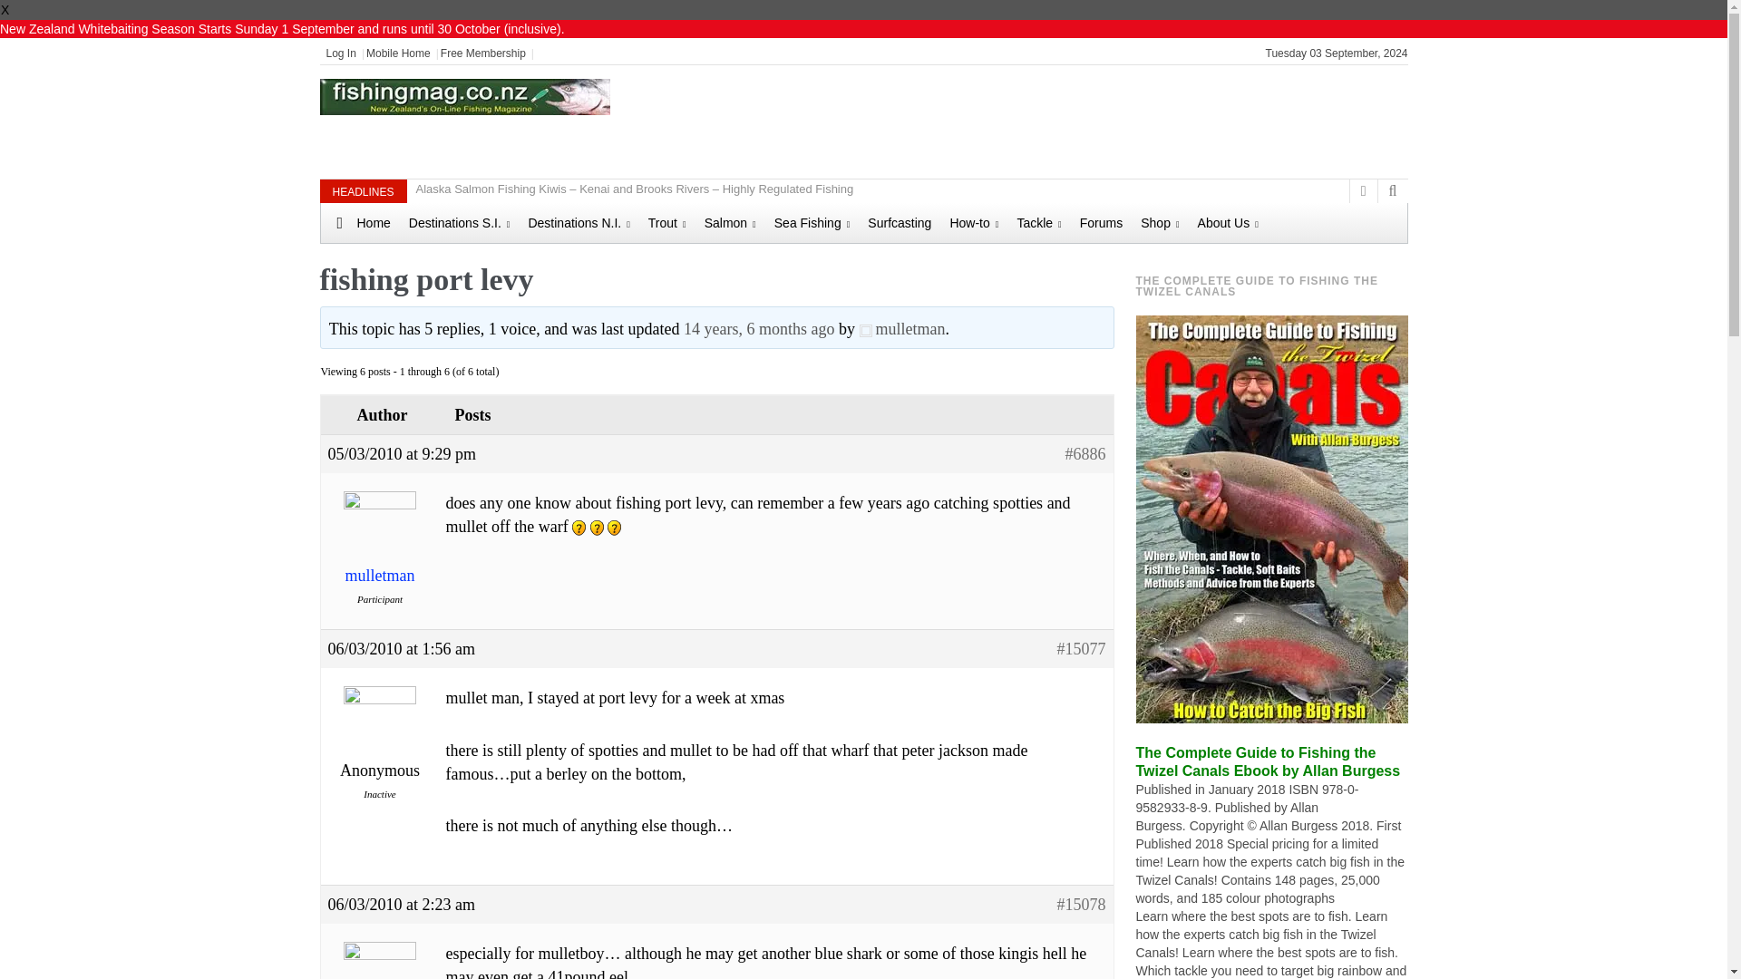  Describe the element at coordinates (1086, 120) in the screenshot. I see `Advertisement` at that location.